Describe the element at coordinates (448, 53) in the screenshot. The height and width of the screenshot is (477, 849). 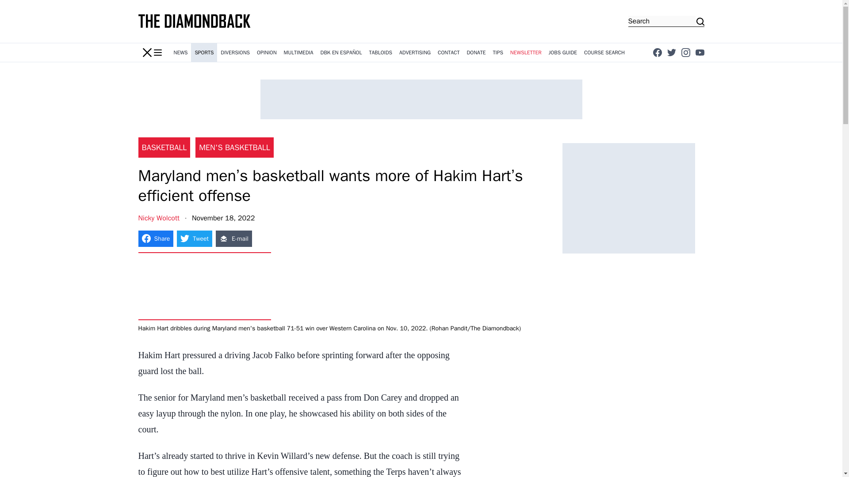
I see `CONTACT` at that location.